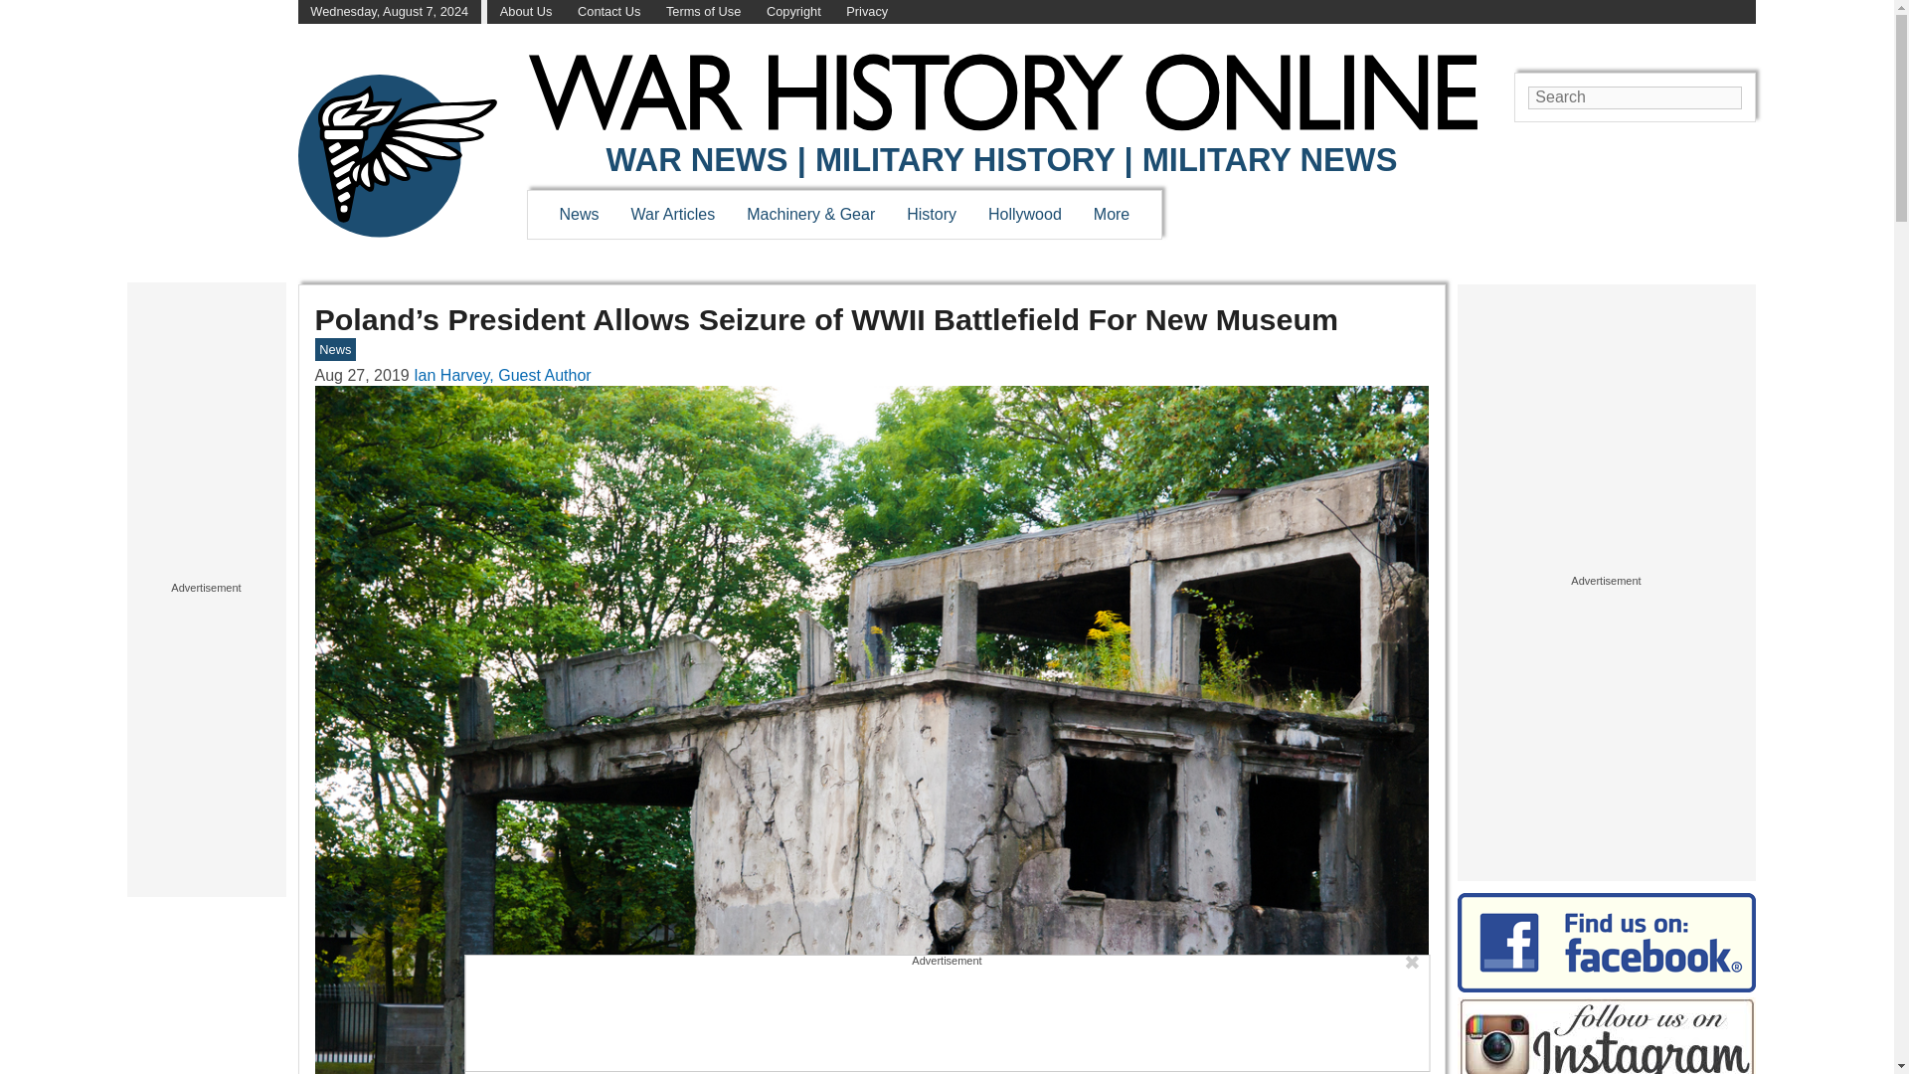 Image resolution: width=1909 pixels, height=1074 pixels. What do you see at coordinates (866, 12) in the screenshot?
I see `Privacy` at bounding box center [866, 12].